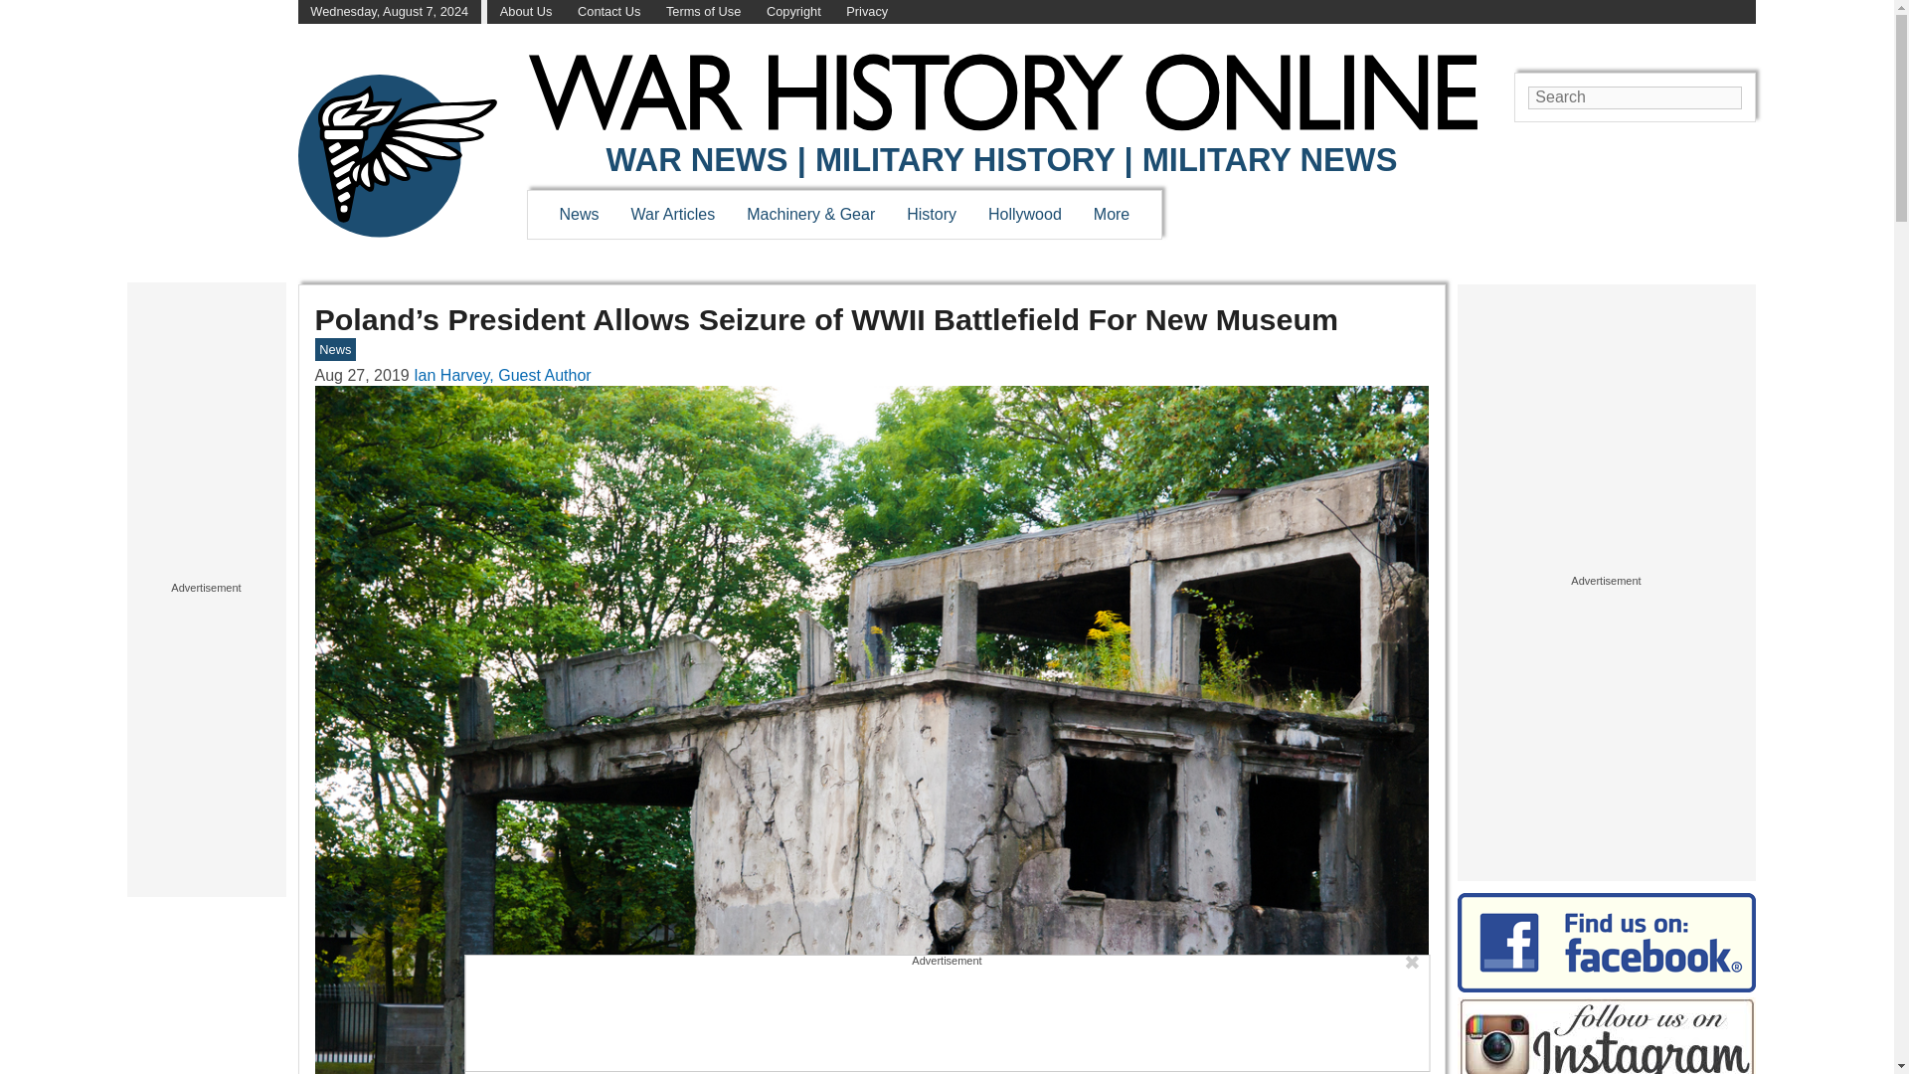 Image resolution: width=1909 pixels, height=1074 pixels. What do you see at coordinates (866, 12) in the screenshot?
I see `Privacy` at bounding box center [866, 12].